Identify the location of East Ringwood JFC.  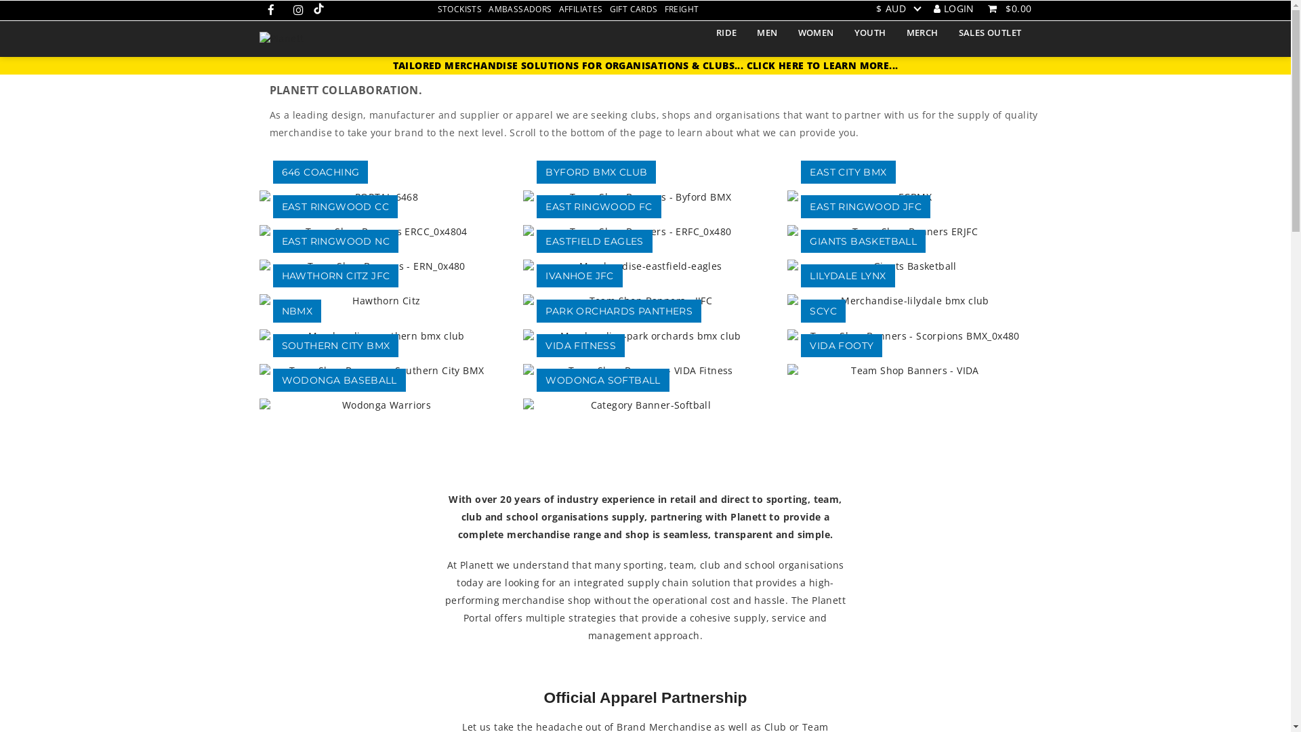
(909, 230).